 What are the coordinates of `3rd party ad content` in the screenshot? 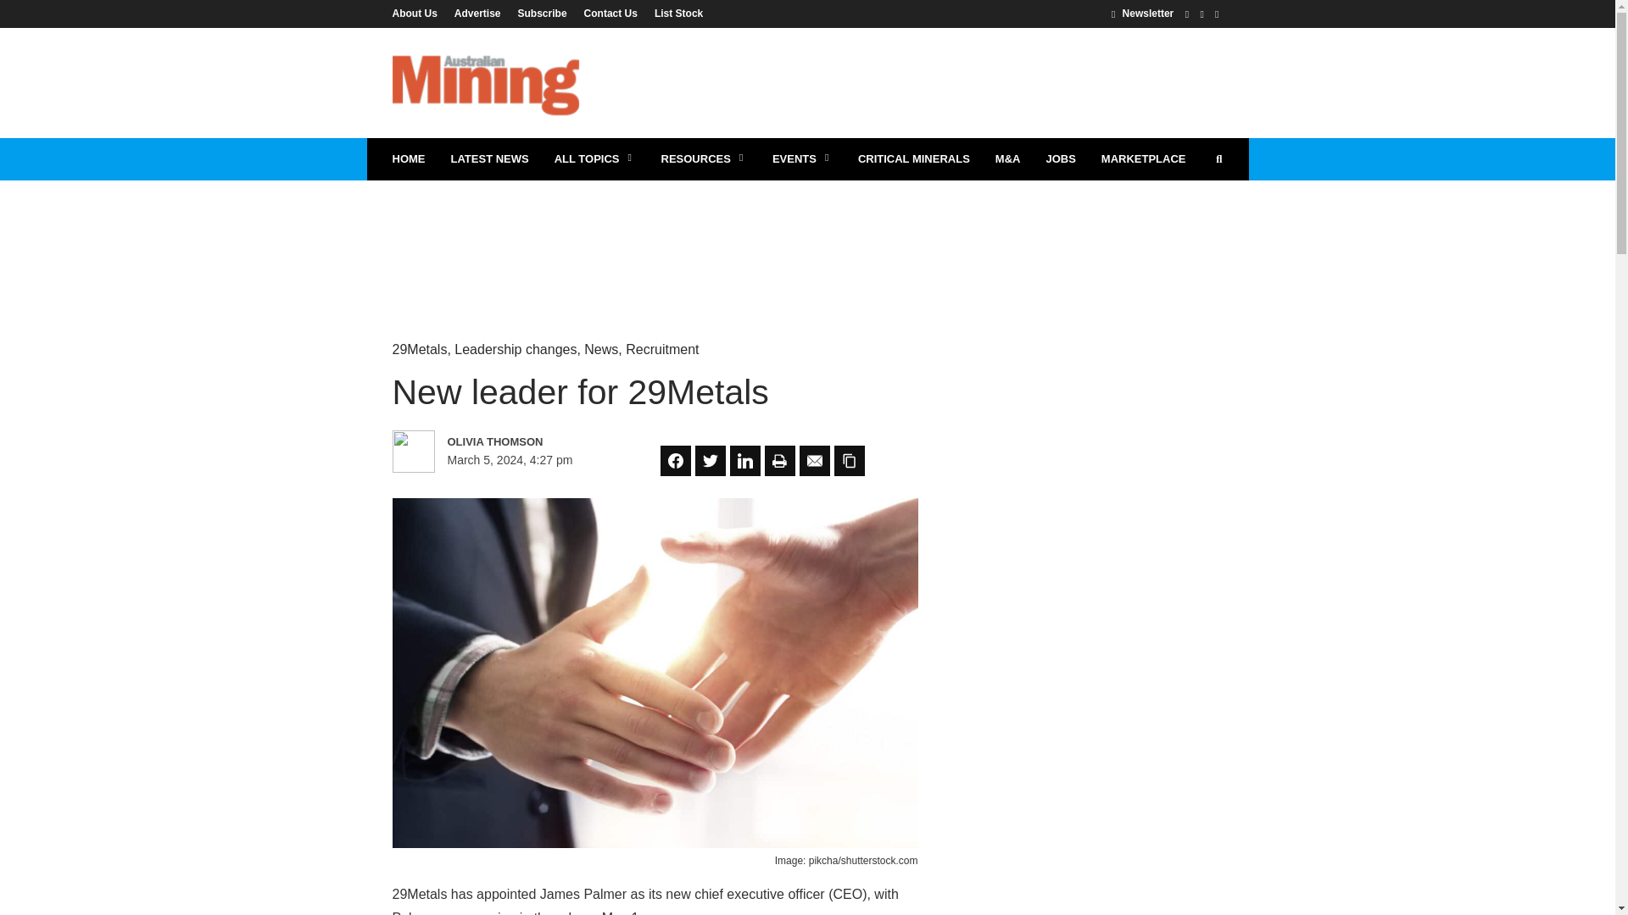 It's located at (806, 236).